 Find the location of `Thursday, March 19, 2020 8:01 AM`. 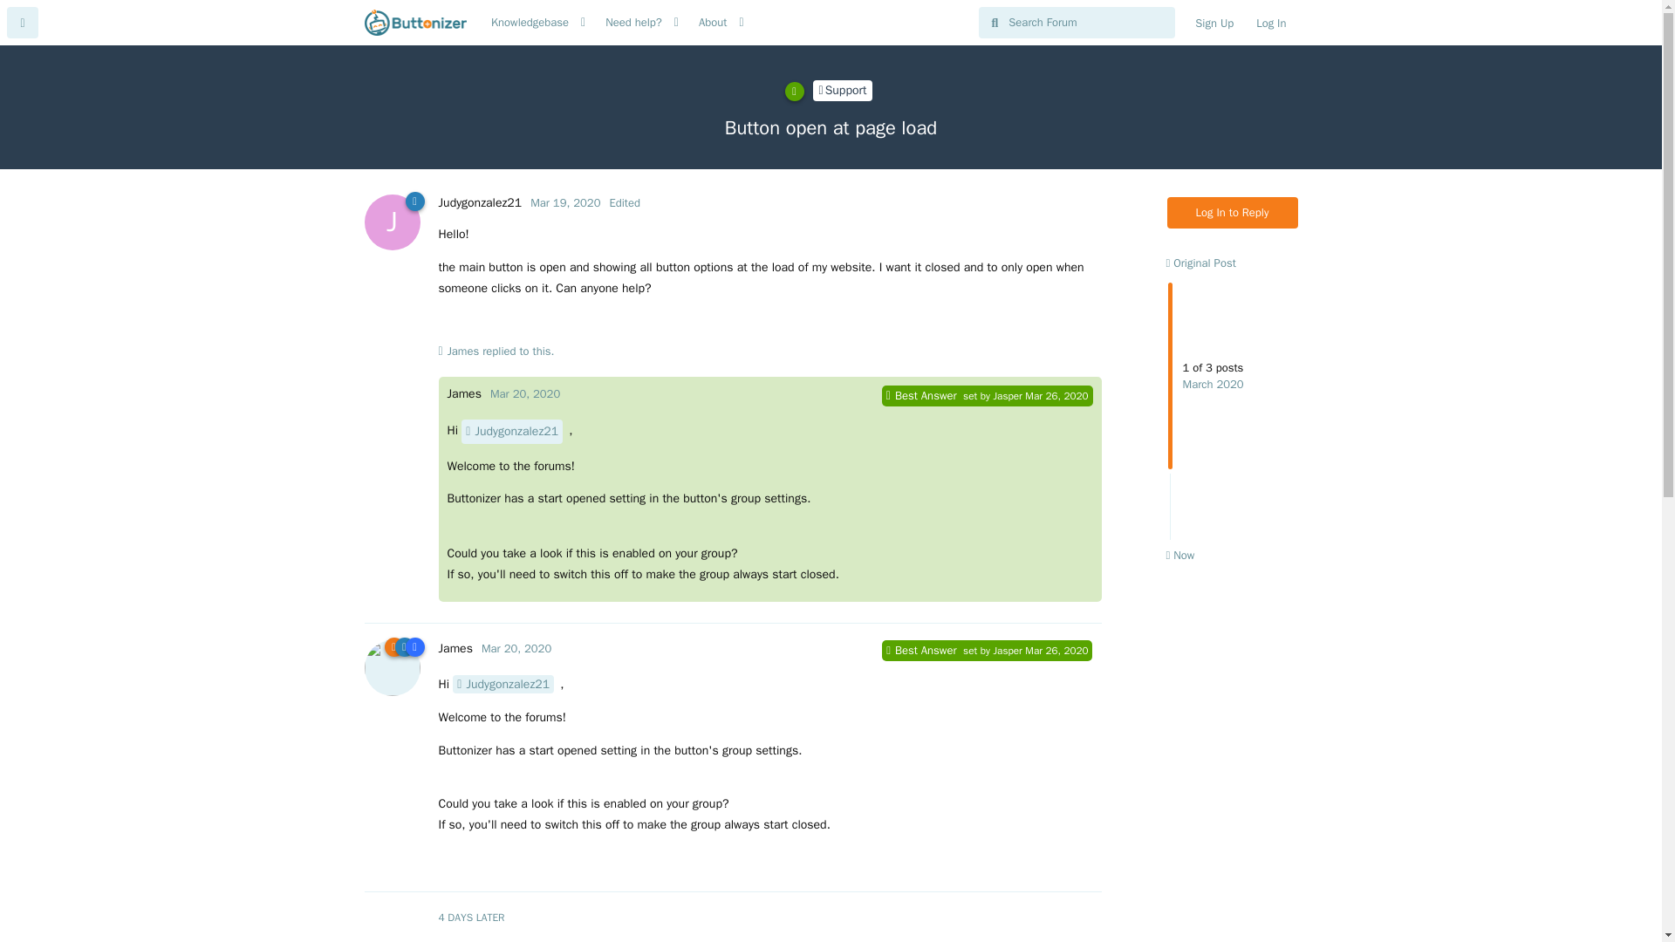

Thursday, March 19, 2020 8:01 AM is located at coordinates (1056, 396).